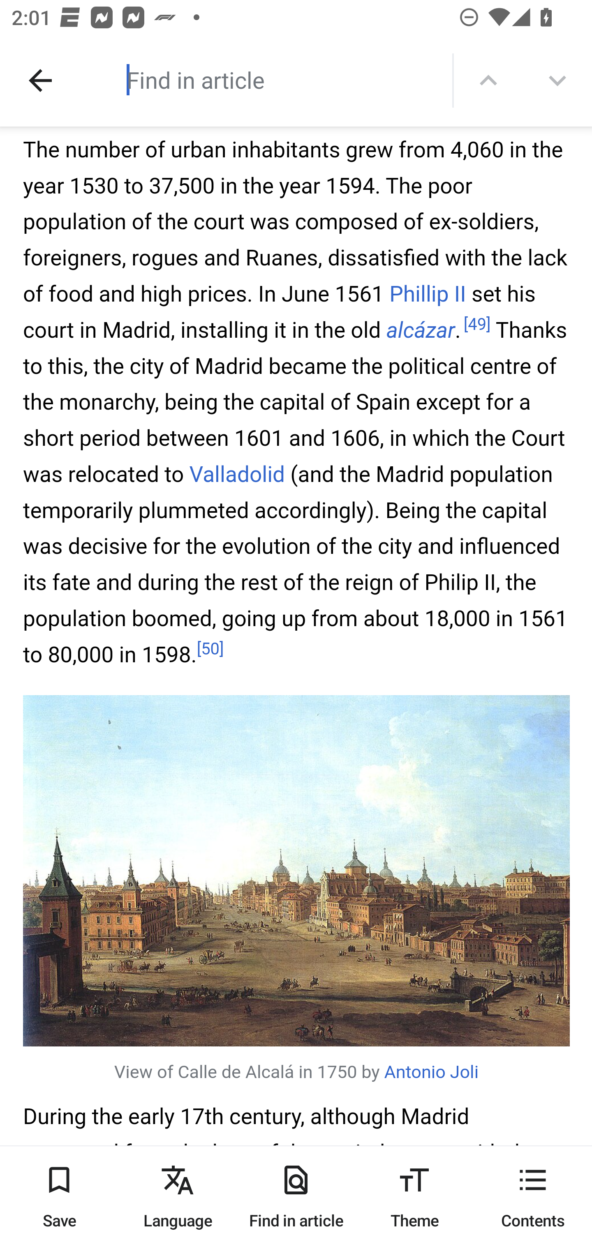 The image size is (592, 1249). What do you see at coordinates (178, 1197) in the screenshot?
I see `Language` at bounding box center [178, 1197].